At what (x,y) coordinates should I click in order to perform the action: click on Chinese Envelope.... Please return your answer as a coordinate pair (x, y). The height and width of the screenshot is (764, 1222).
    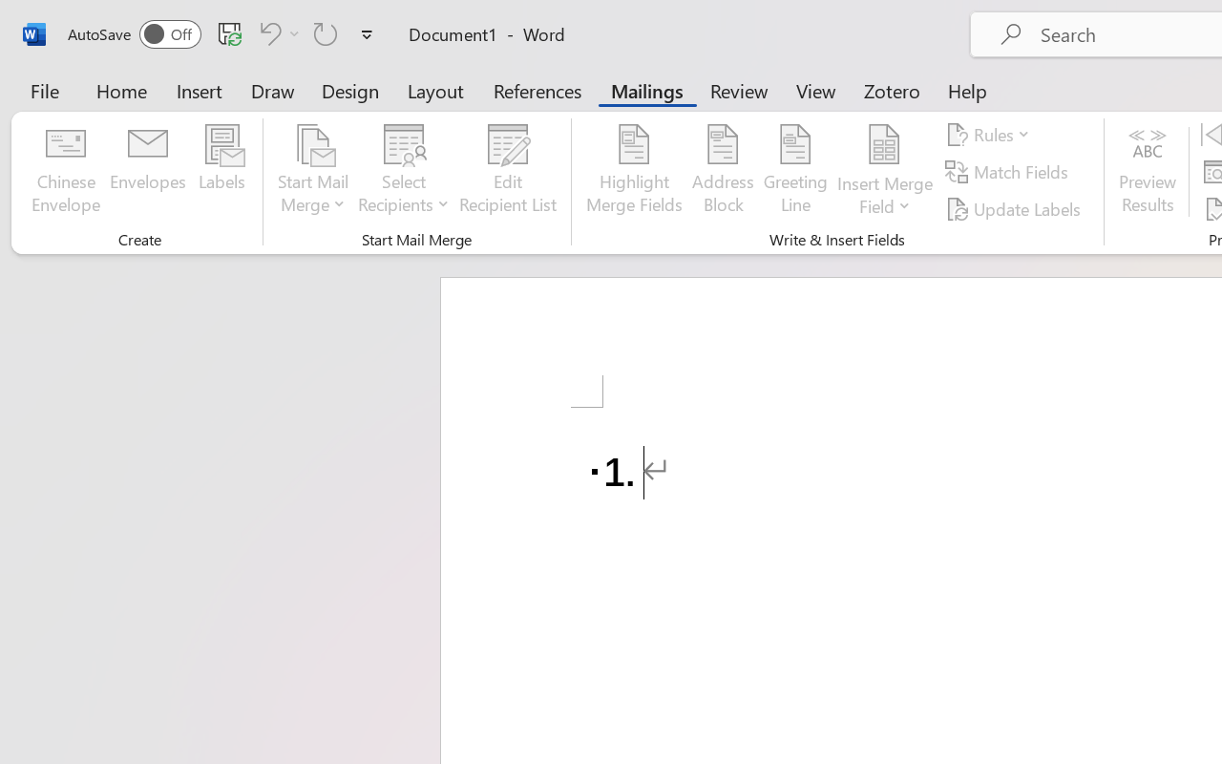
    Looking at the image, I should click on (65, 172).